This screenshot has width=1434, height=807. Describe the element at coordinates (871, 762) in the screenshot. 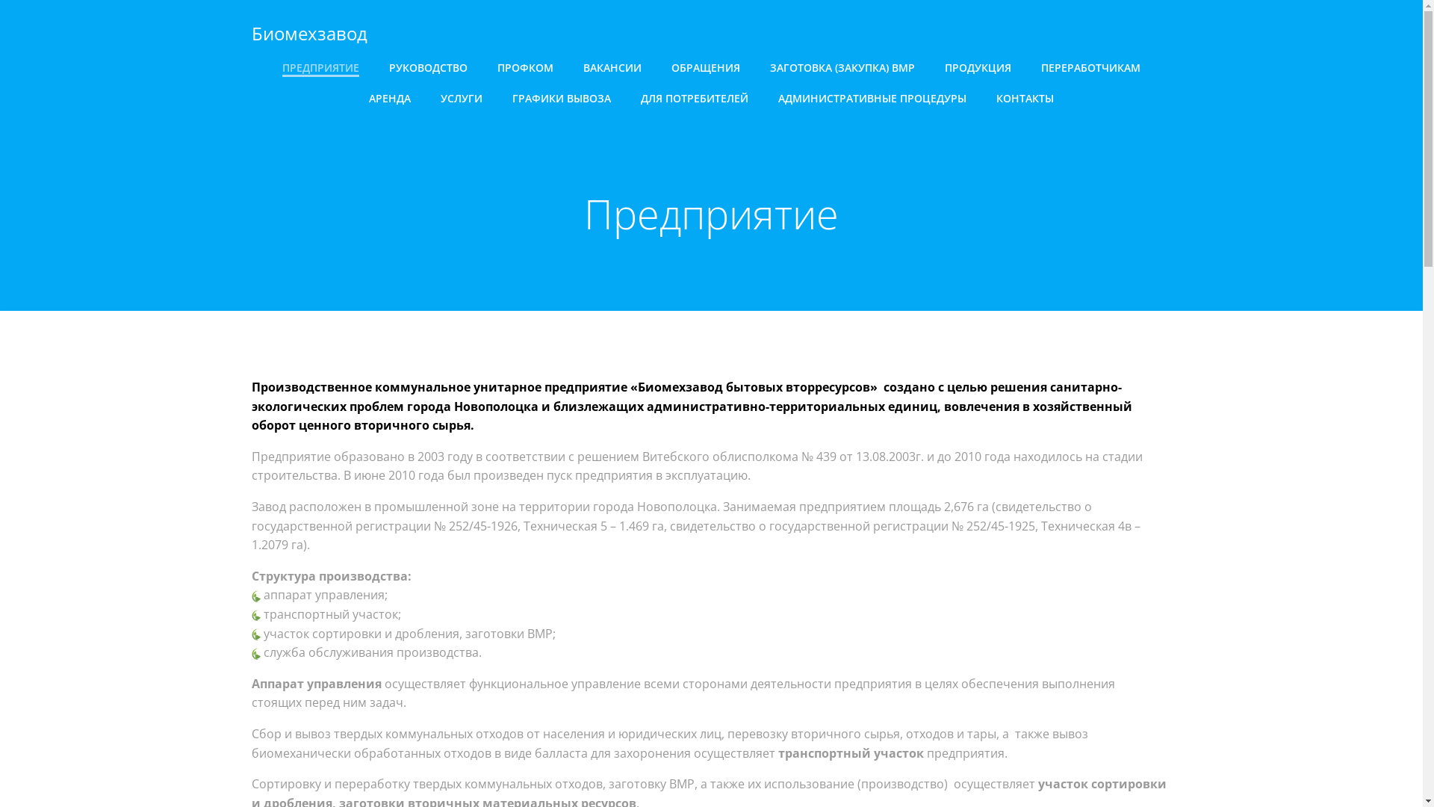

I see `ColibriWP Theme` at that location.